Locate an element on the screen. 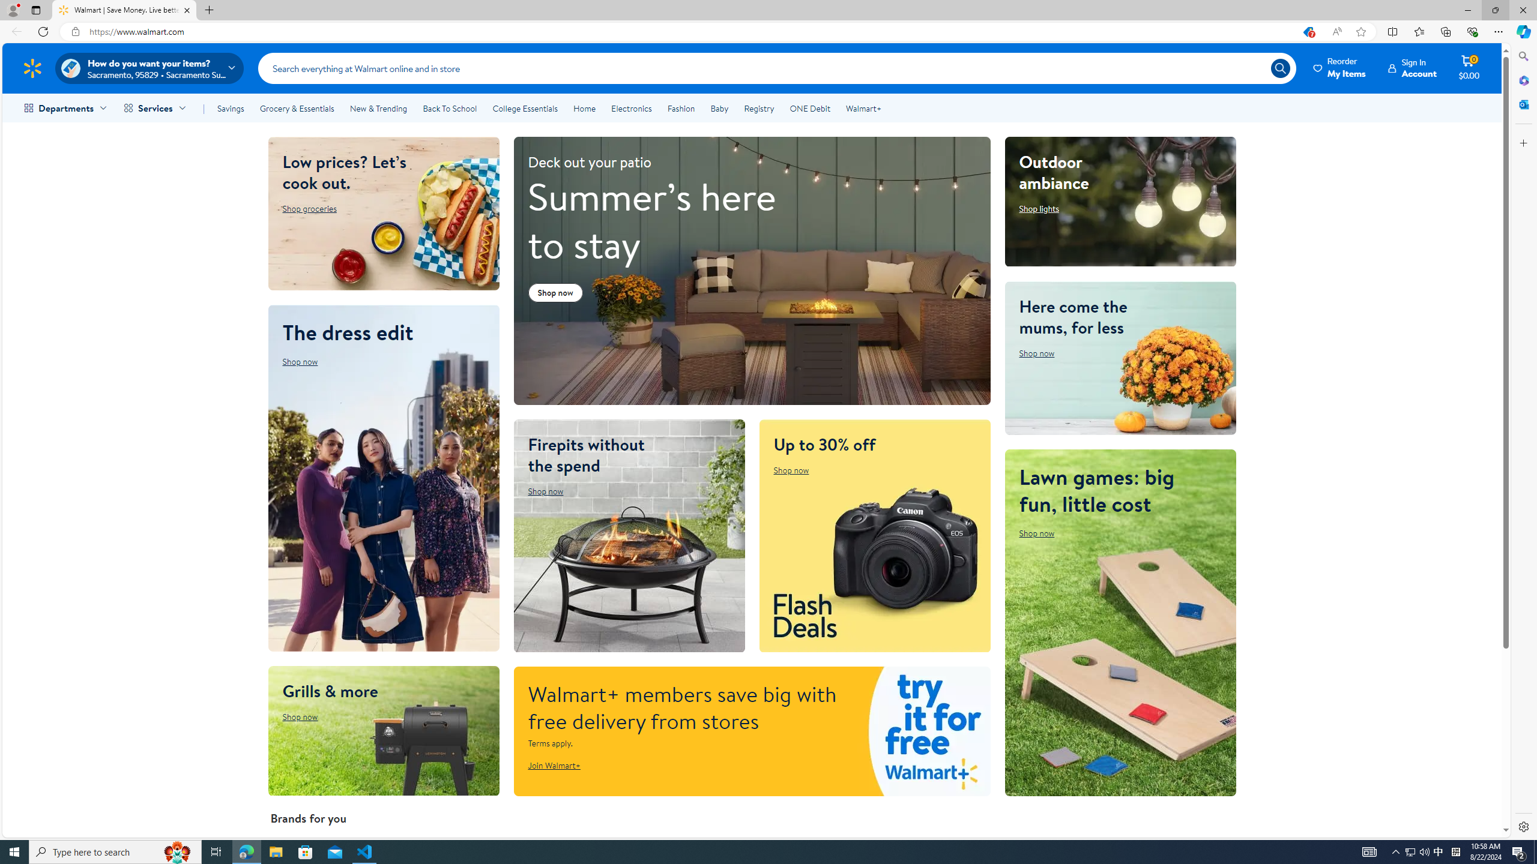 The image size is (1537, 864). Shop now The dress edit is located at coordinates (300, 361).